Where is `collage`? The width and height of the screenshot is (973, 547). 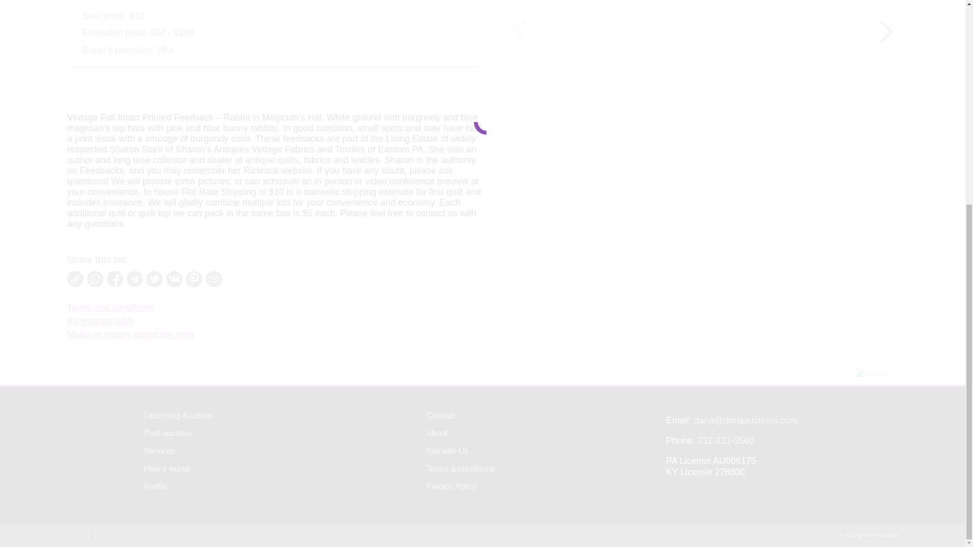 collage is located at coordinates (875, 374).